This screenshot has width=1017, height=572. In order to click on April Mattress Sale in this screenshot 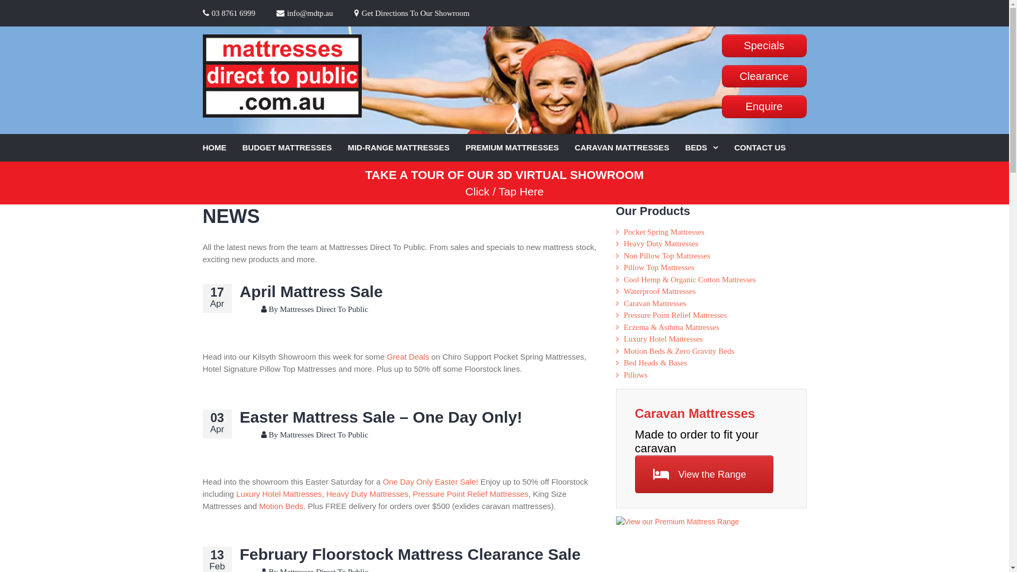, I will do `click(311, 291)`.